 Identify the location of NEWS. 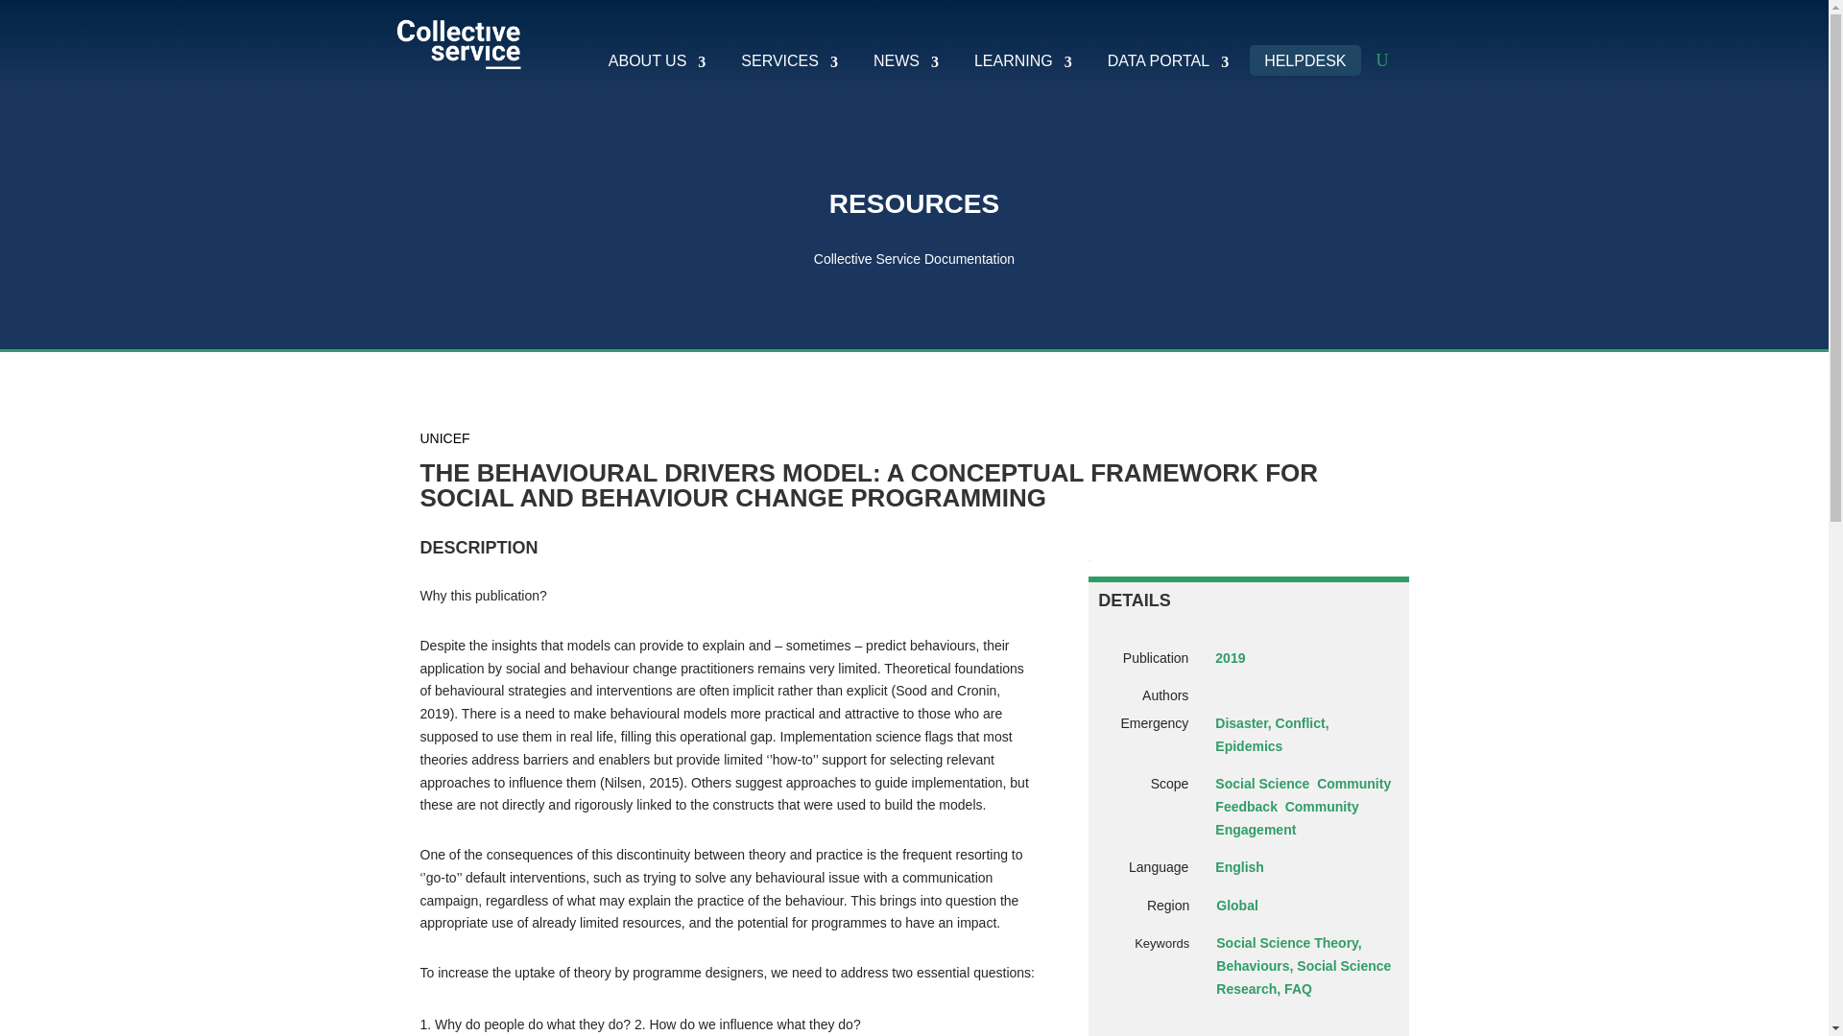
(898, 59).